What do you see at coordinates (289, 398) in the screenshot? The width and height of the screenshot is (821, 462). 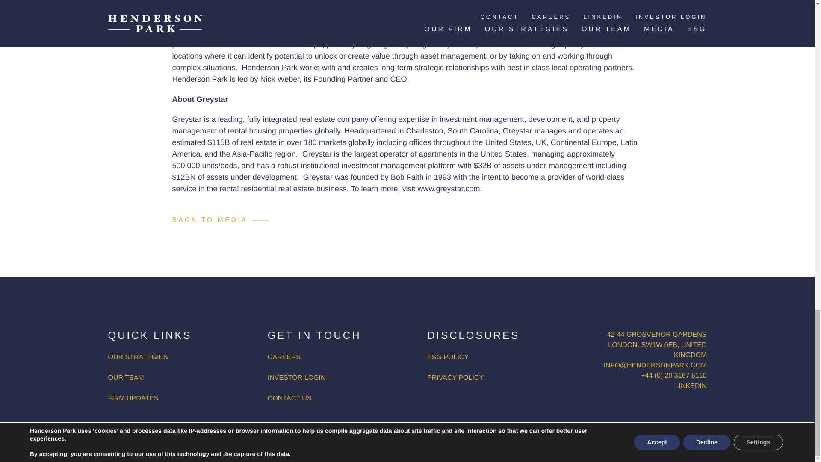 I see `CONTACT US` at bounding box center [289, 398].